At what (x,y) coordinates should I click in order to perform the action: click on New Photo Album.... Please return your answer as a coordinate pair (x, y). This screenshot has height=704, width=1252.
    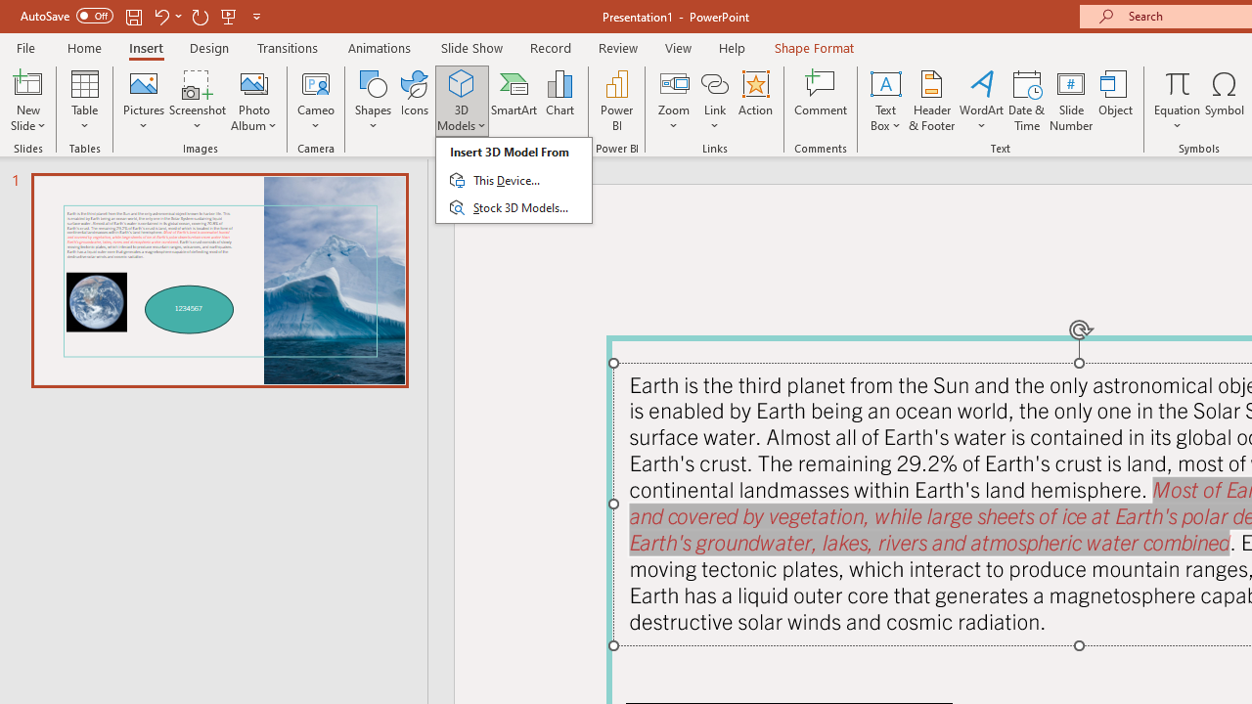
    Looking at the image, I should click on (254, 82).